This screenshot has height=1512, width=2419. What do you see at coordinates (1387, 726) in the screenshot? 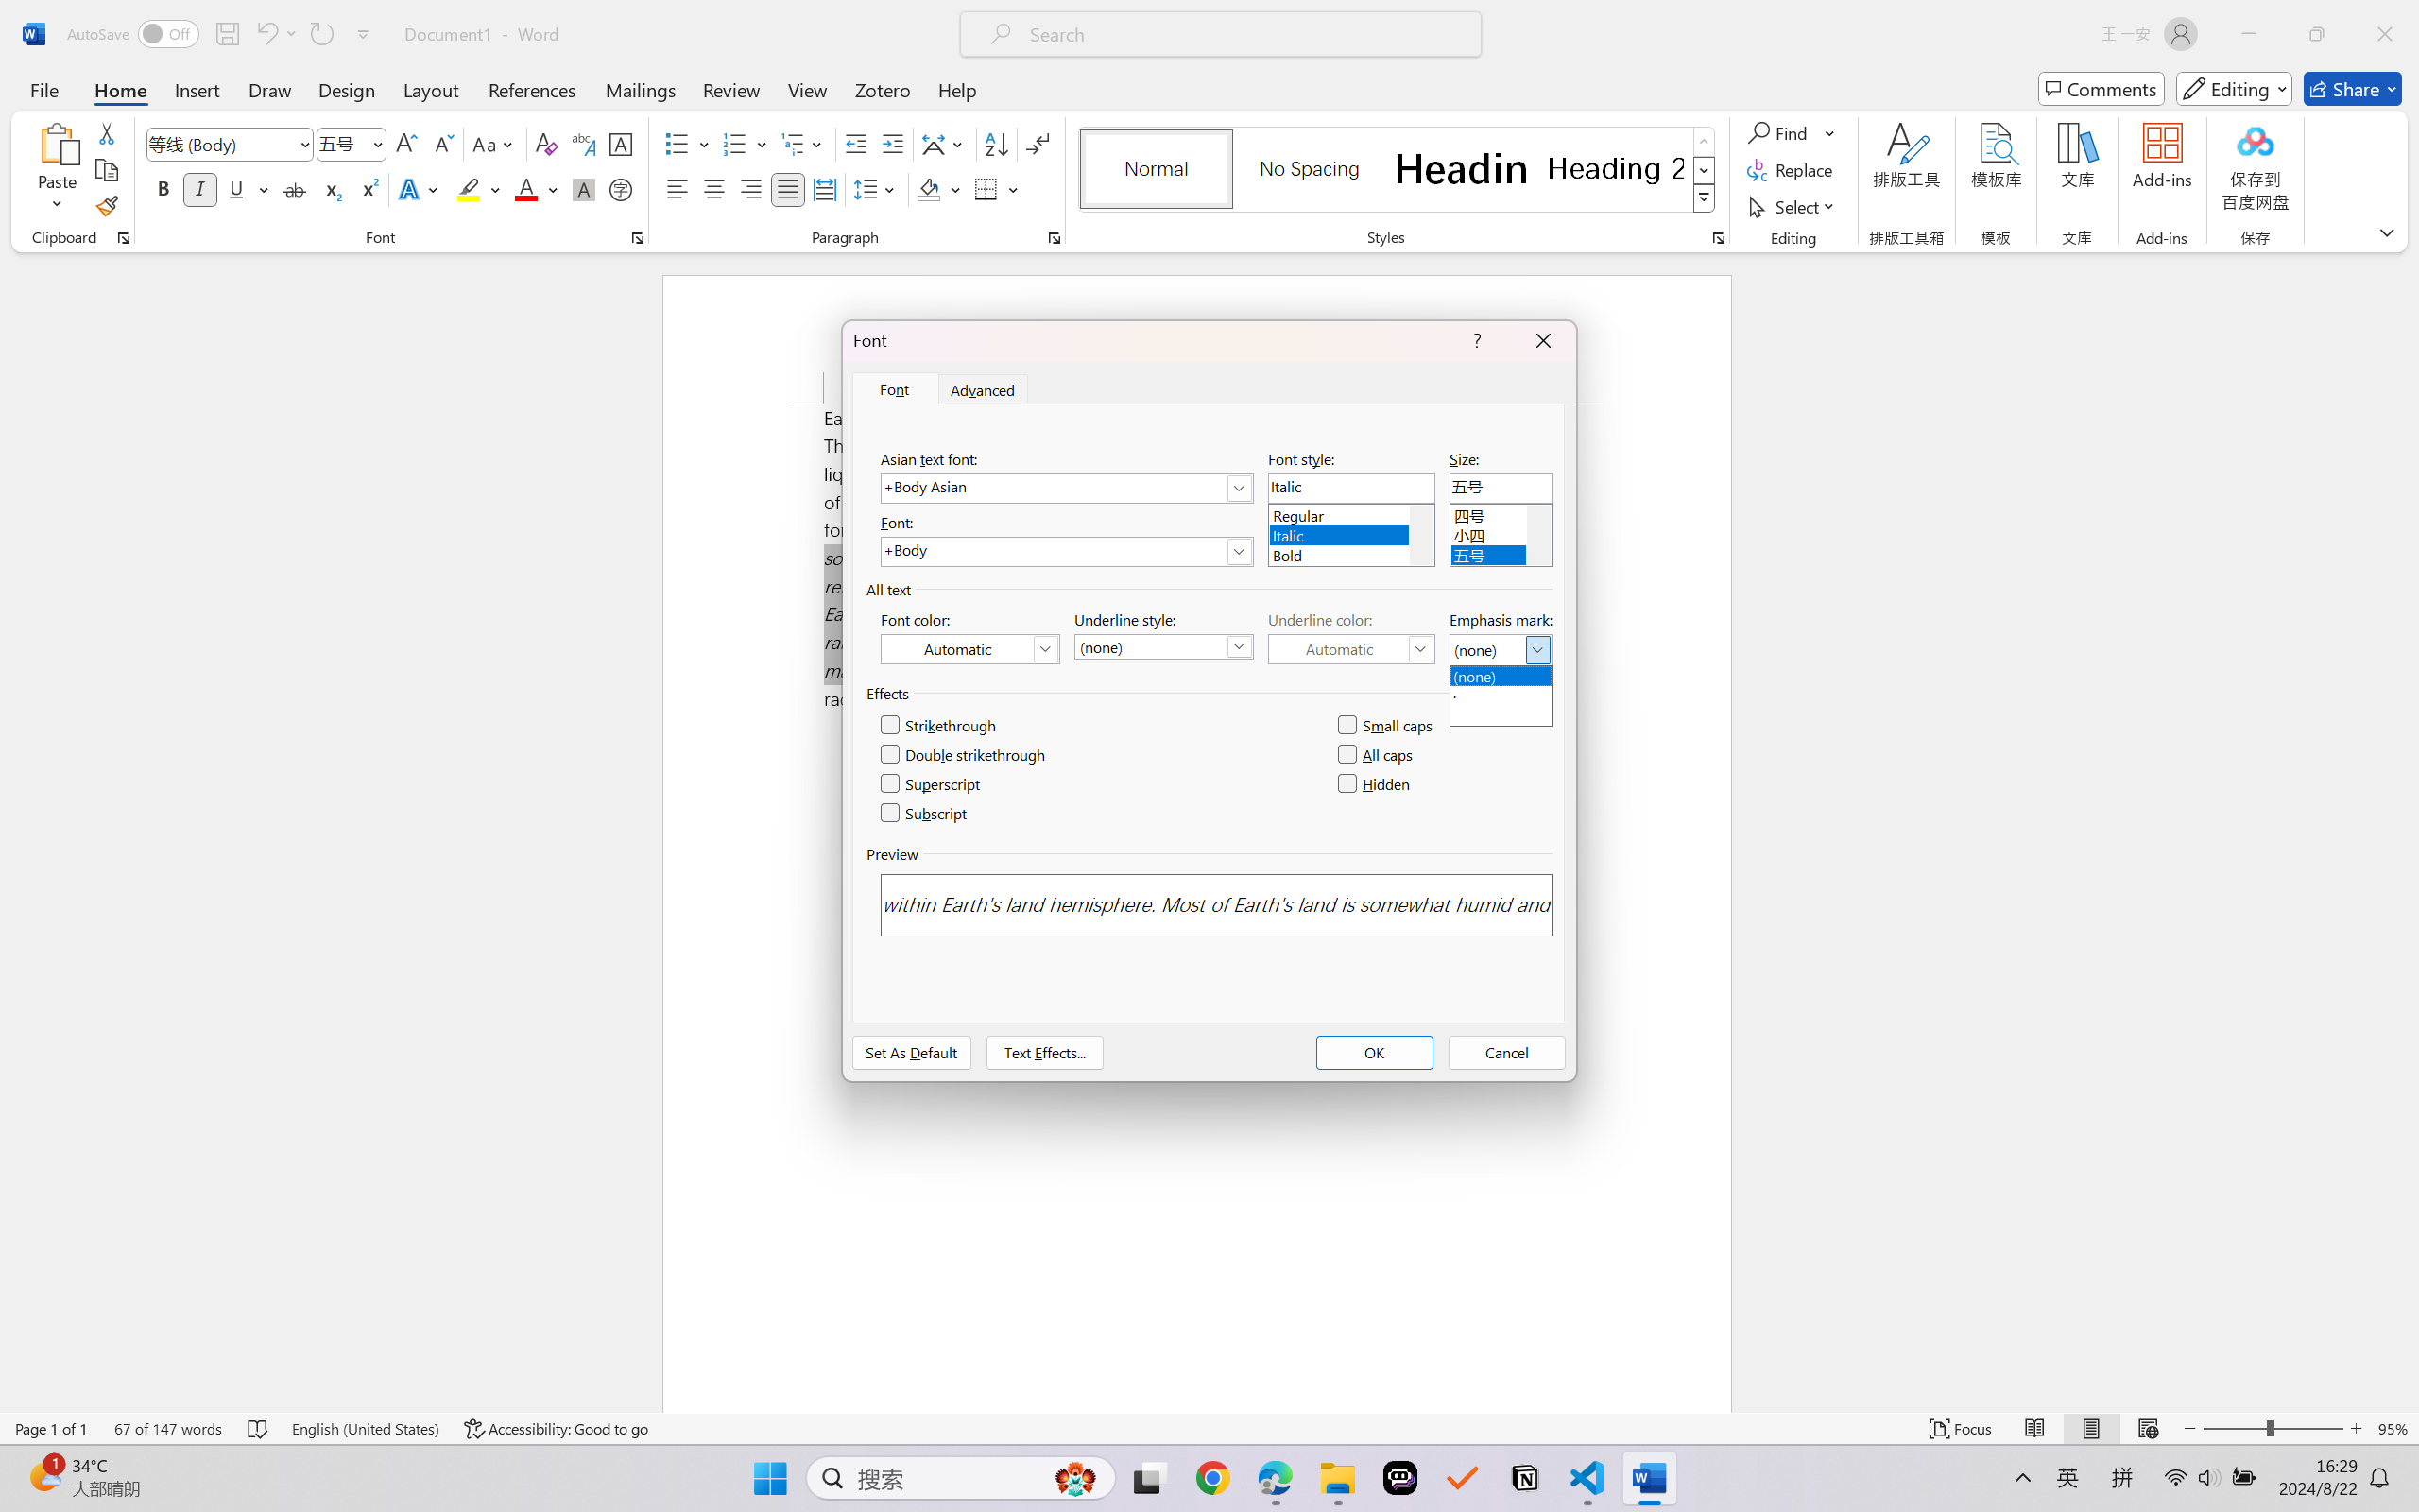
I see `Small caps` at bounding box center [1387, 726].